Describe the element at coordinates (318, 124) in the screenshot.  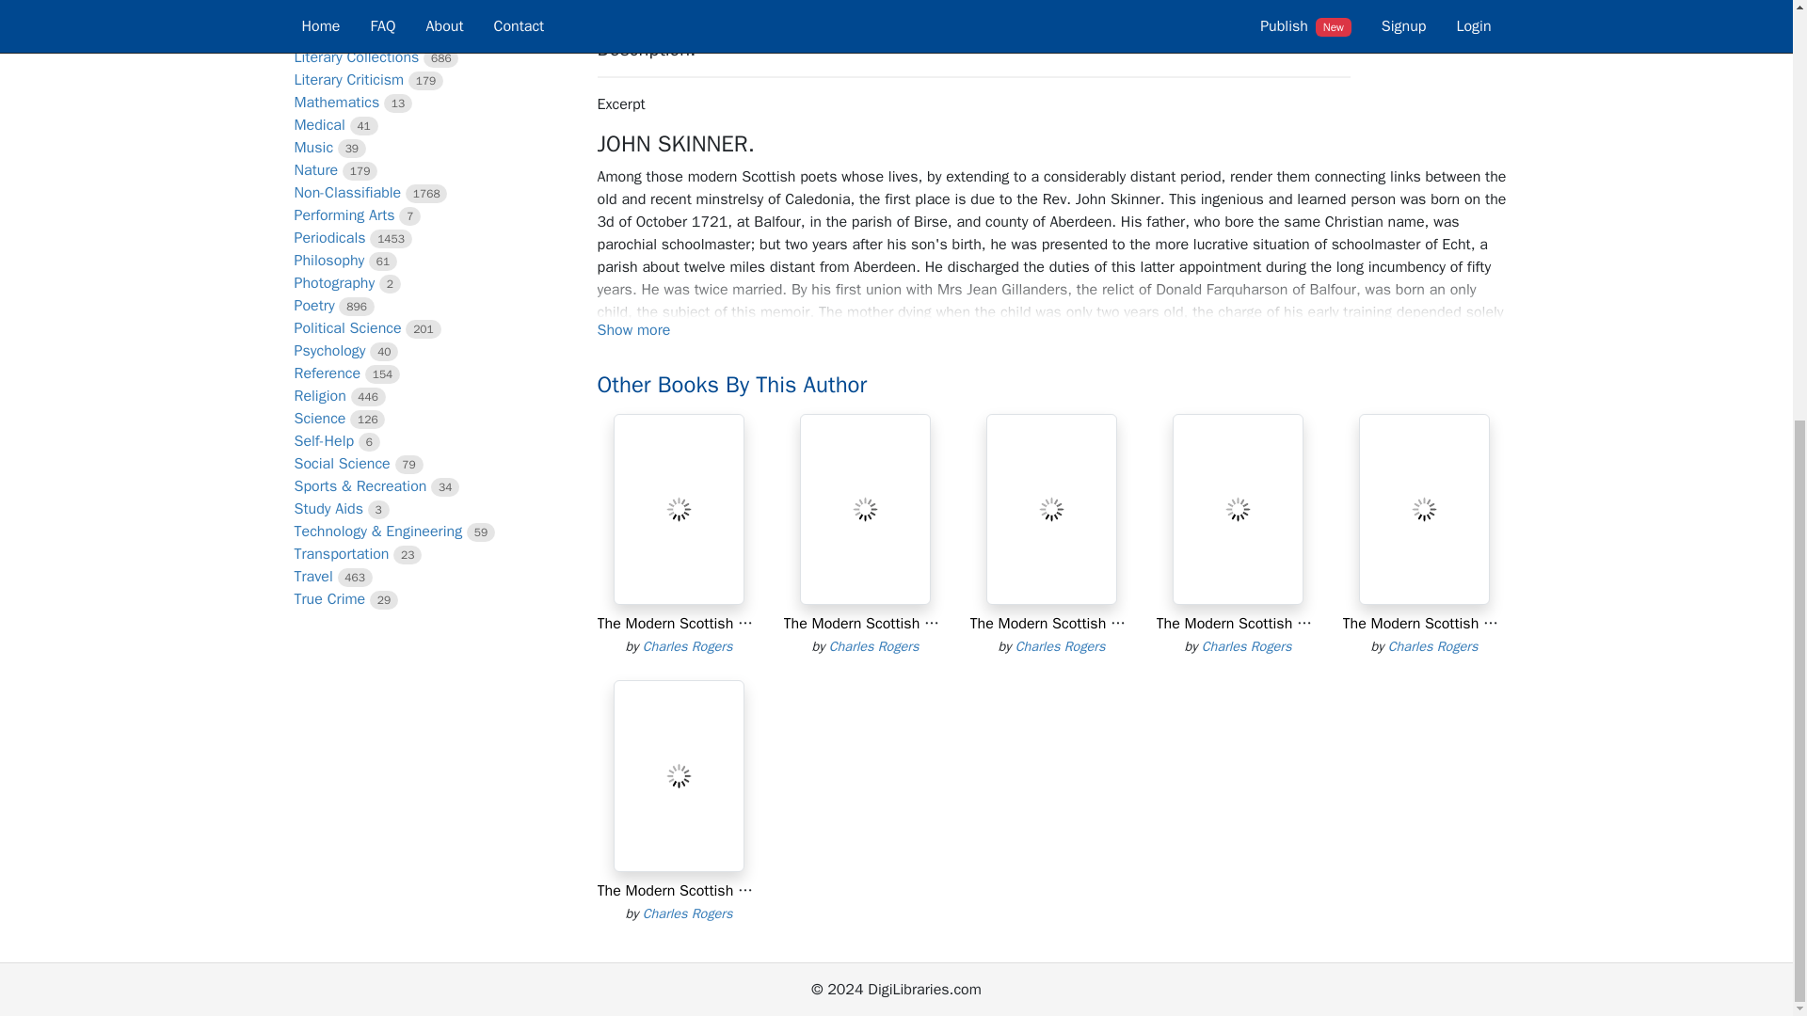
I see `Medical` at that location.